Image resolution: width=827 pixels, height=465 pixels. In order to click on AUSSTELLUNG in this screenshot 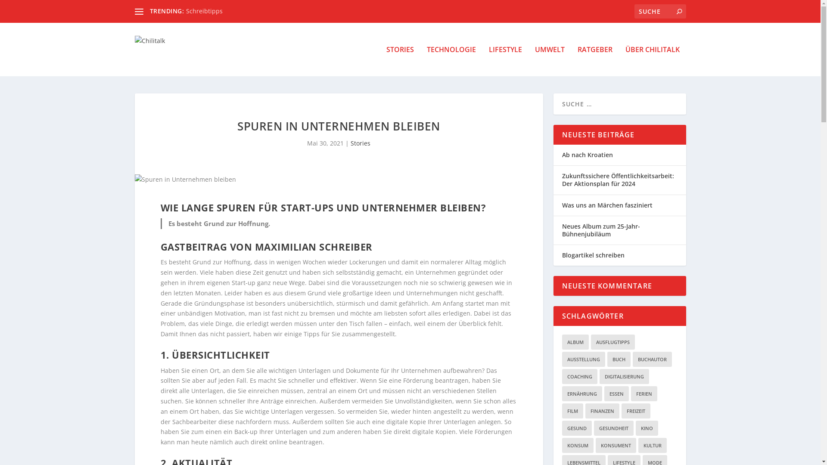, I will do `click(583, 359)`.